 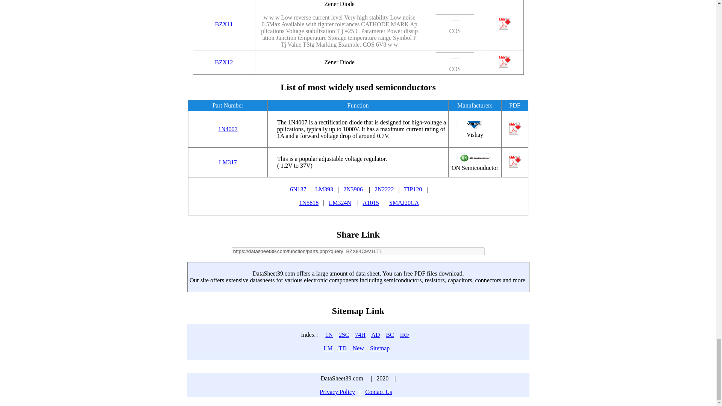 What do you see at coordinates (413, 189) in the screenshot?
I see `TIP120` at bounding box center [413, 189].